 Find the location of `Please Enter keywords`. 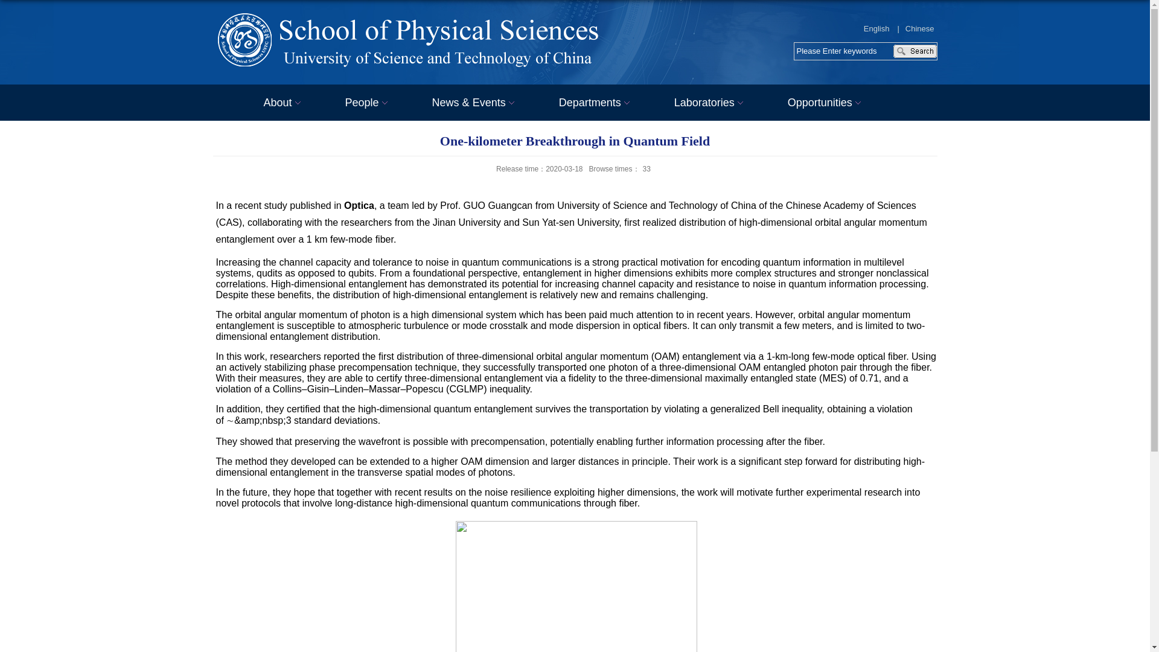

Please Enter keywords is located at coordinates (845, 51).